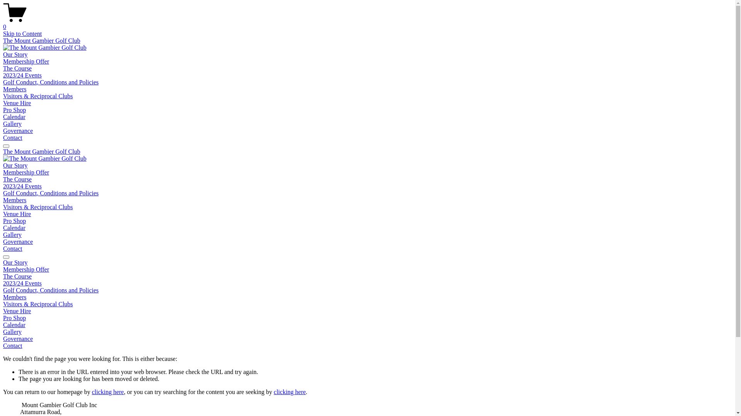 The image size is (741, 416). What do you see at coordinates (18, 131) in the screenshot?
I see `Governance` at bounding box center [18, 131].